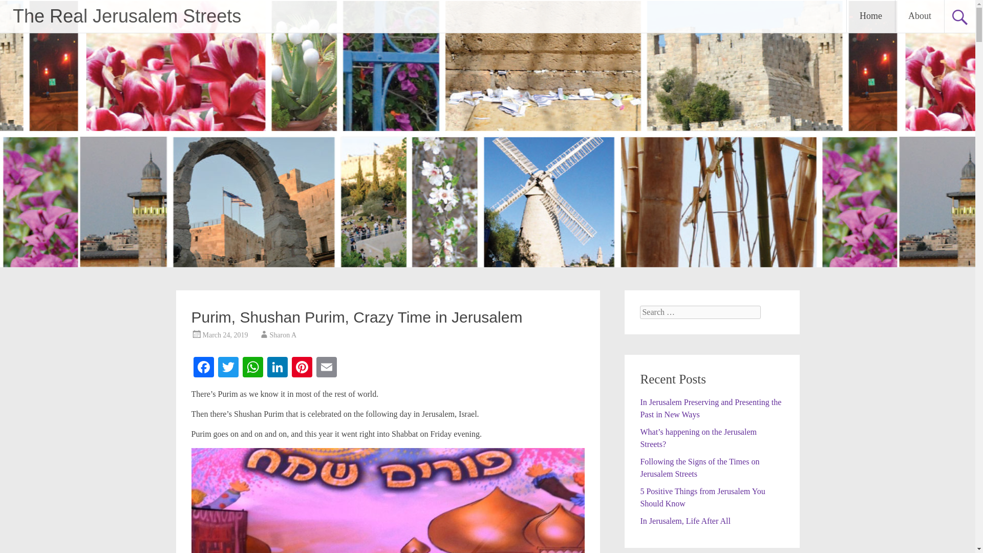 This screenshot has width=983, height=553. I want to click on 5 Positive Things from Jerusalem You Should Know, so click(702, 498).